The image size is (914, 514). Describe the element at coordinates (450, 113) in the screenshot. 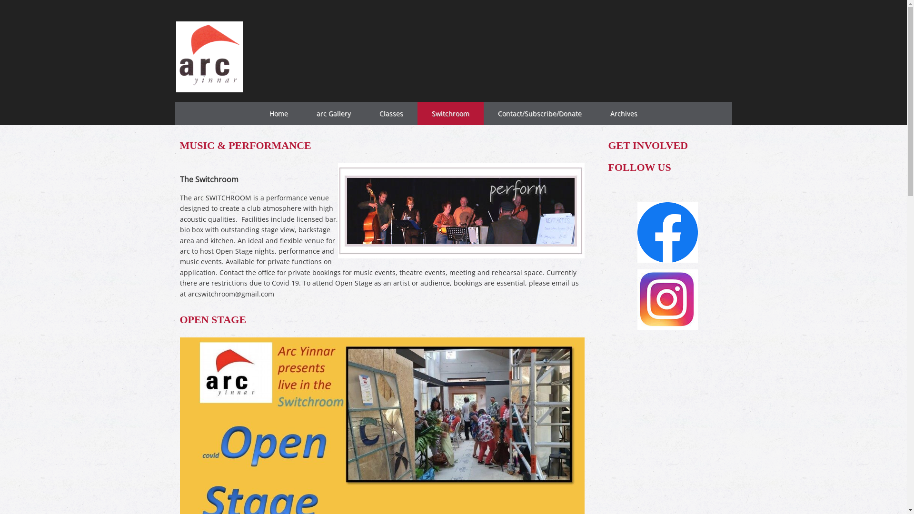

I see `Switchroom` at that location.